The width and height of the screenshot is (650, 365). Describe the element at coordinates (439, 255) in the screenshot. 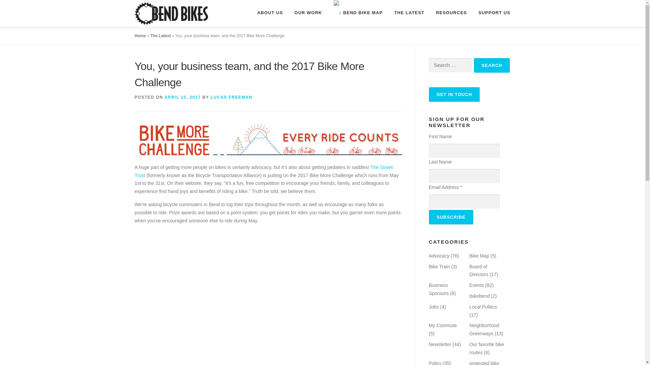

I see `Advocacy` at that location.